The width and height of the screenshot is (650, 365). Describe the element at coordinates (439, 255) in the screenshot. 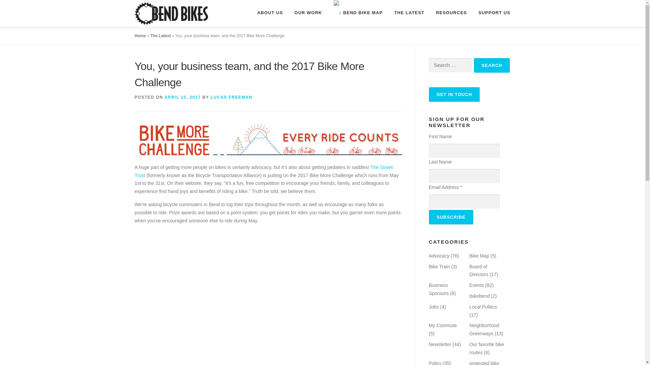

I see `Advocacy` at that location.